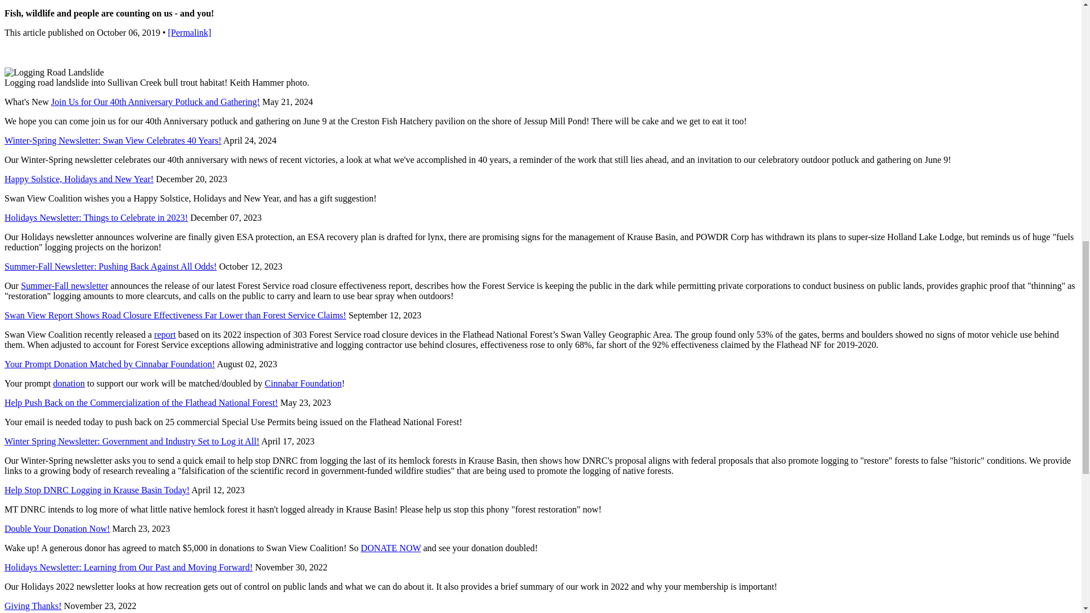  What do you see at coordinates (69, 383) in the screenshot?
I see `donation` at bounding box center [69, 383].